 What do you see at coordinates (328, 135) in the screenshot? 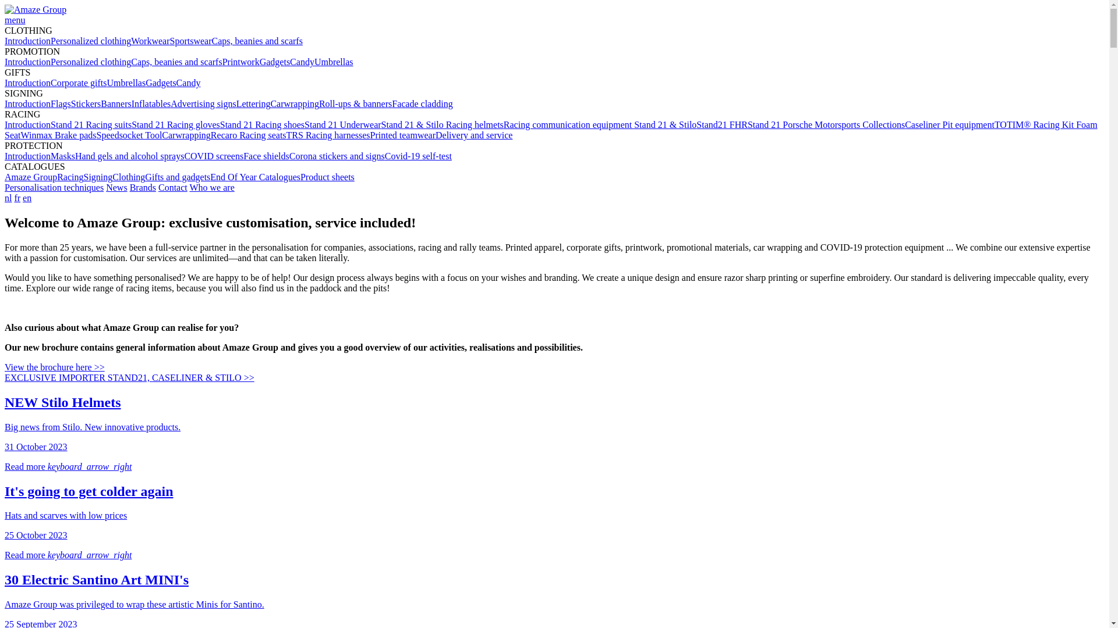
I see `TRS Racing harnesses` at bounding box center [328, 135].